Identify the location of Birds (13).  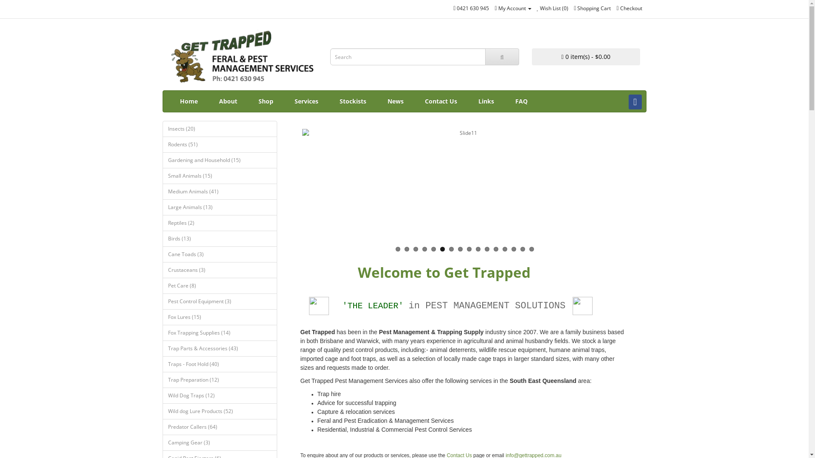
(219, 239).